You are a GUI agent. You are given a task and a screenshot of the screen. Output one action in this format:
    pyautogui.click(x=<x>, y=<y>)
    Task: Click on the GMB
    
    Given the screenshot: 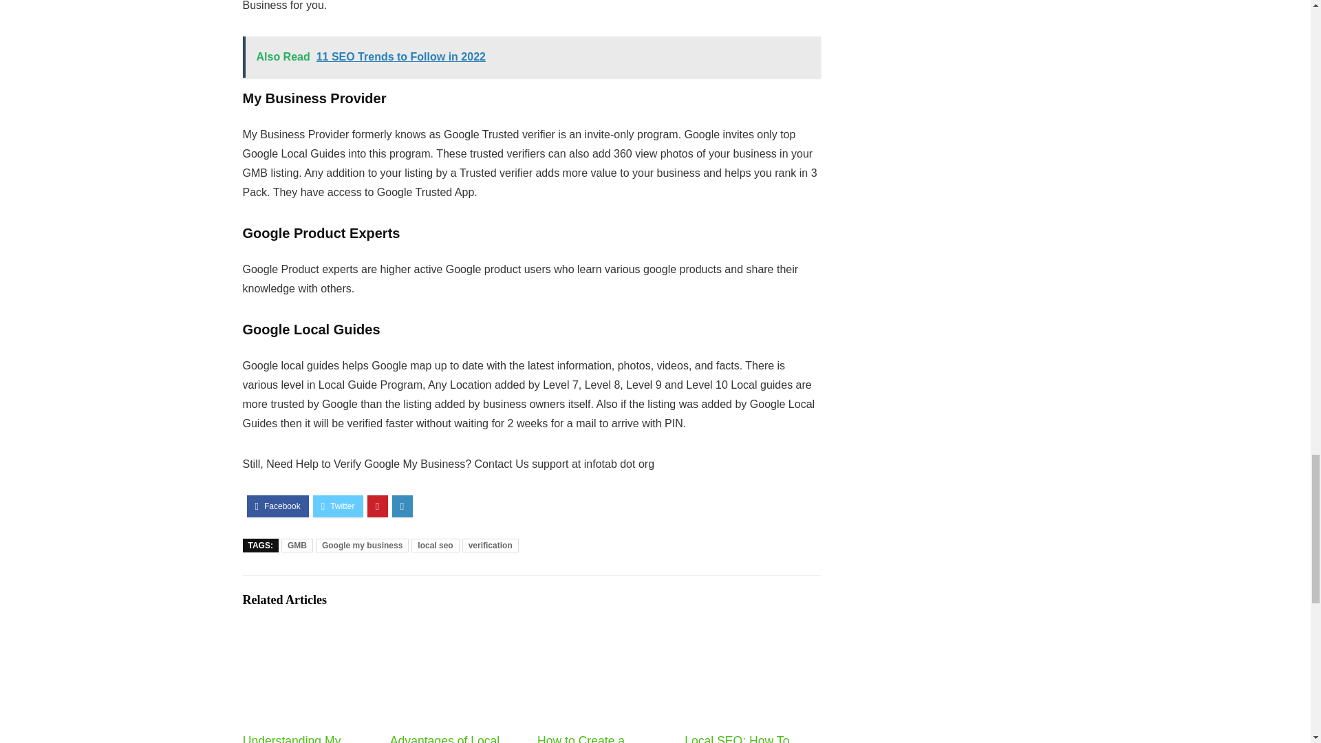 What is the action you would take?
    pyautogui.click(x=297, y=546)
    